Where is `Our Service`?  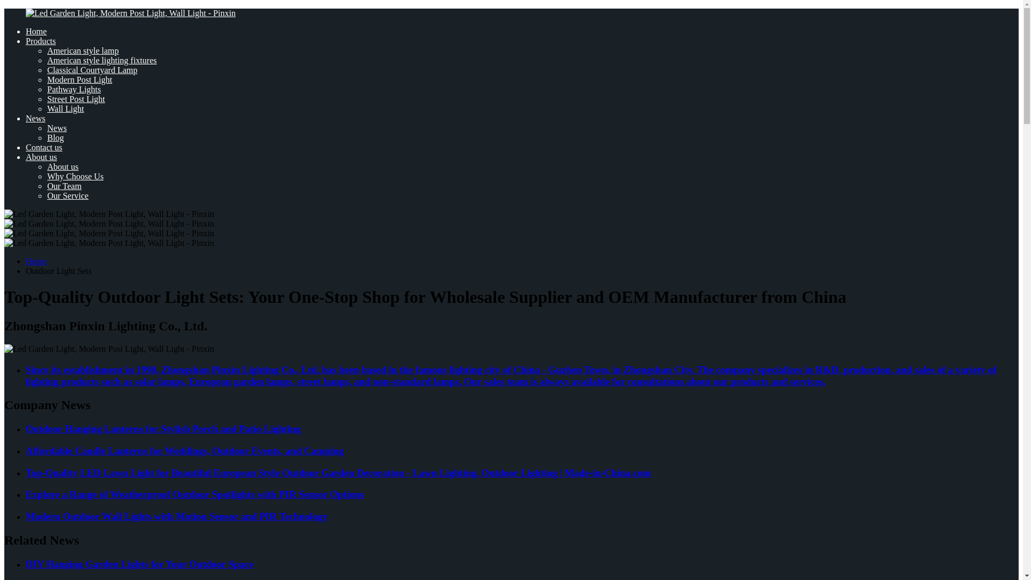
Our Service is located at coordinates (68, 195).